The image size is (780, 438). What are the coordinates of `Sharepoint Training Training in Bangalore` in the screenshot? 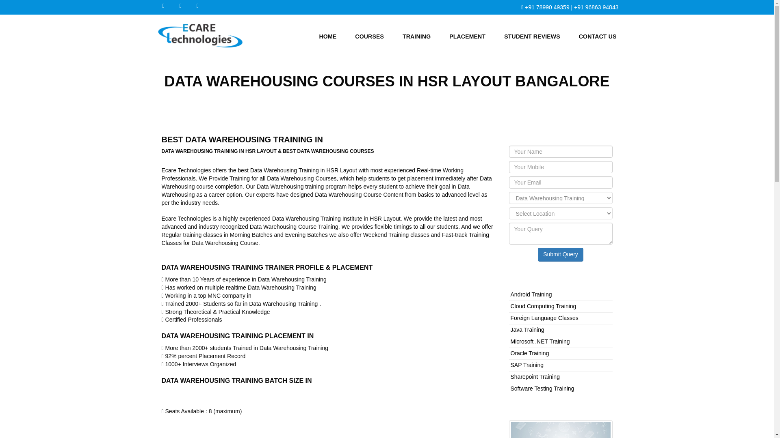 It's located at (535, 377).